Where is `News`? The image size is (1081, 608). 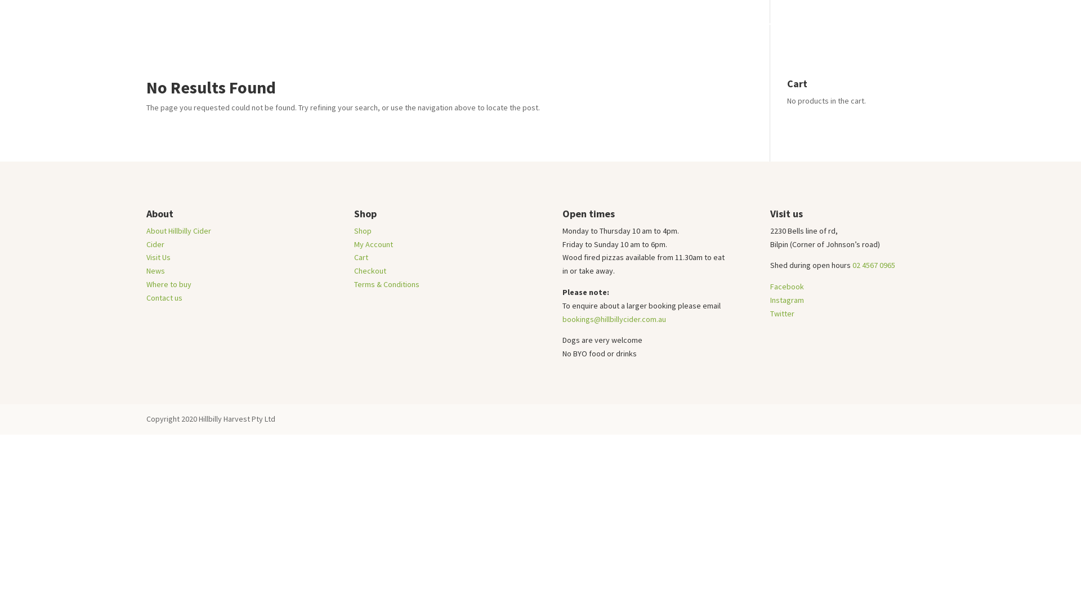 News is located at coordinates (155, 271).